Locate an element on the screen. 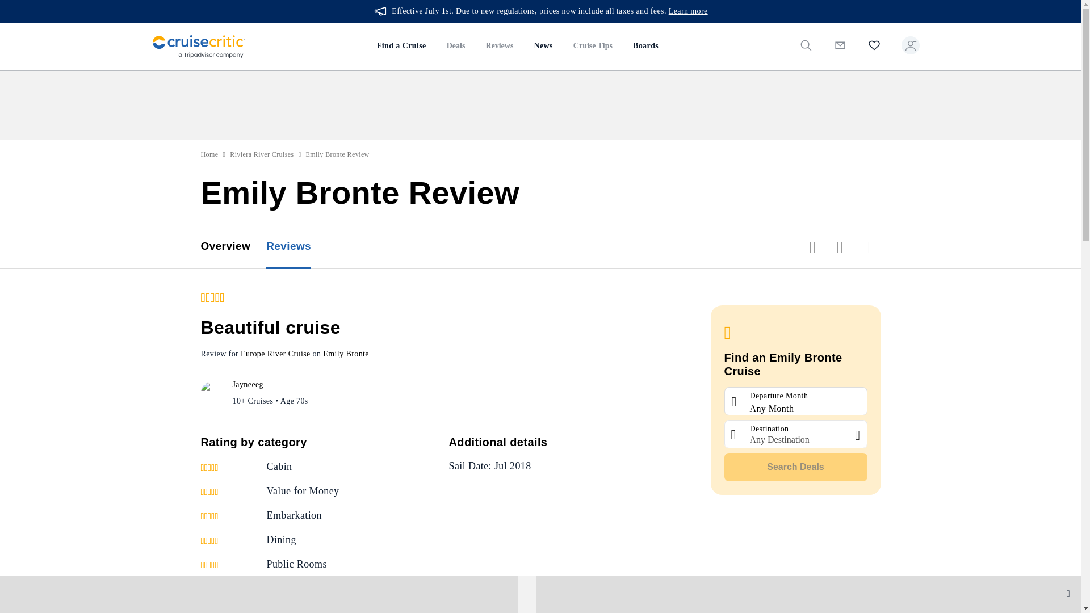  Emily Bronte Review is located at coordinates (337, 154).